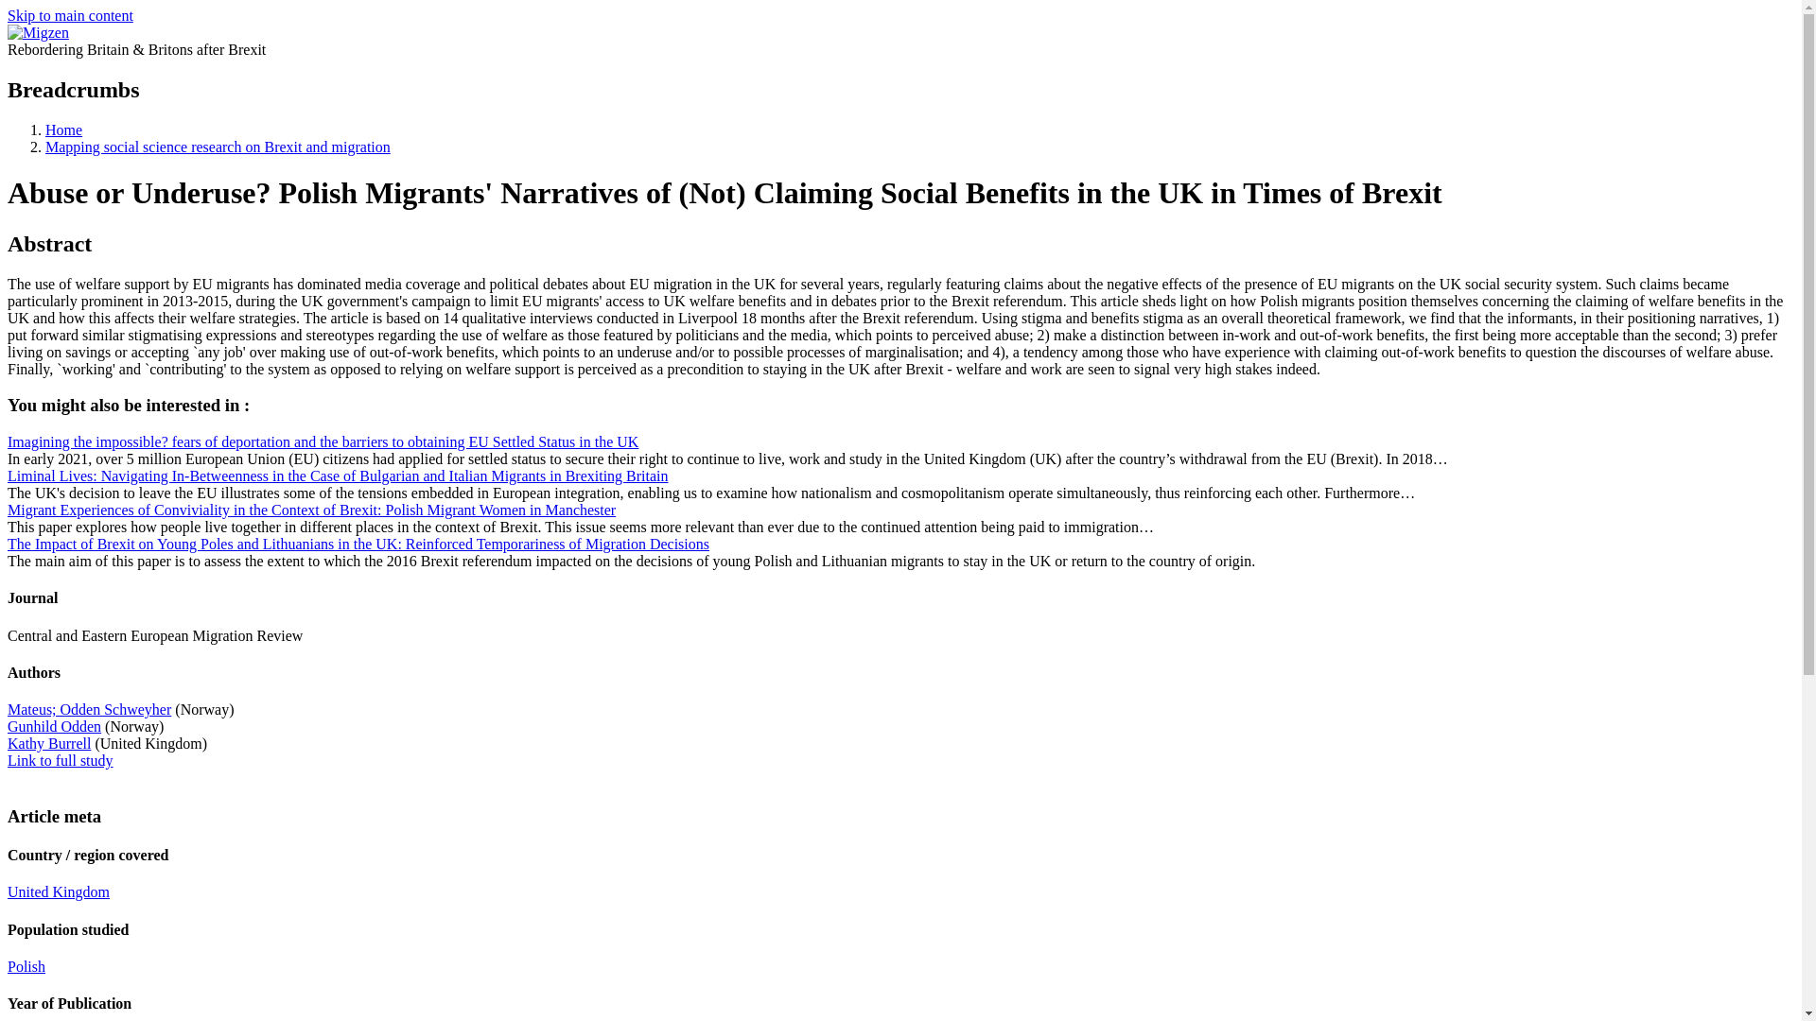 This screenshot has width=1816, height=1021. I want to click on Mapping social science research on Brexit and migration, so click(218, 147).